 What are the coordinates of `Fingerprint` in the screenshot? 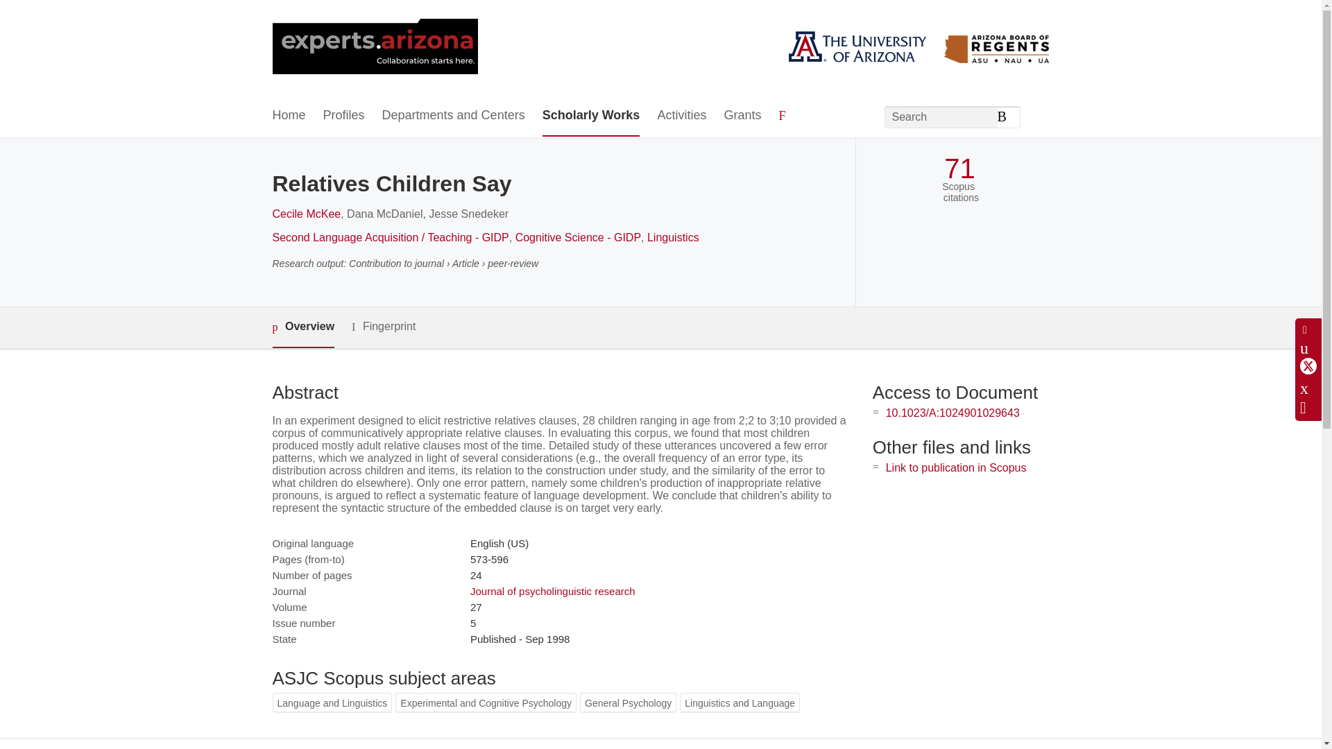 It's located at (383, 327).